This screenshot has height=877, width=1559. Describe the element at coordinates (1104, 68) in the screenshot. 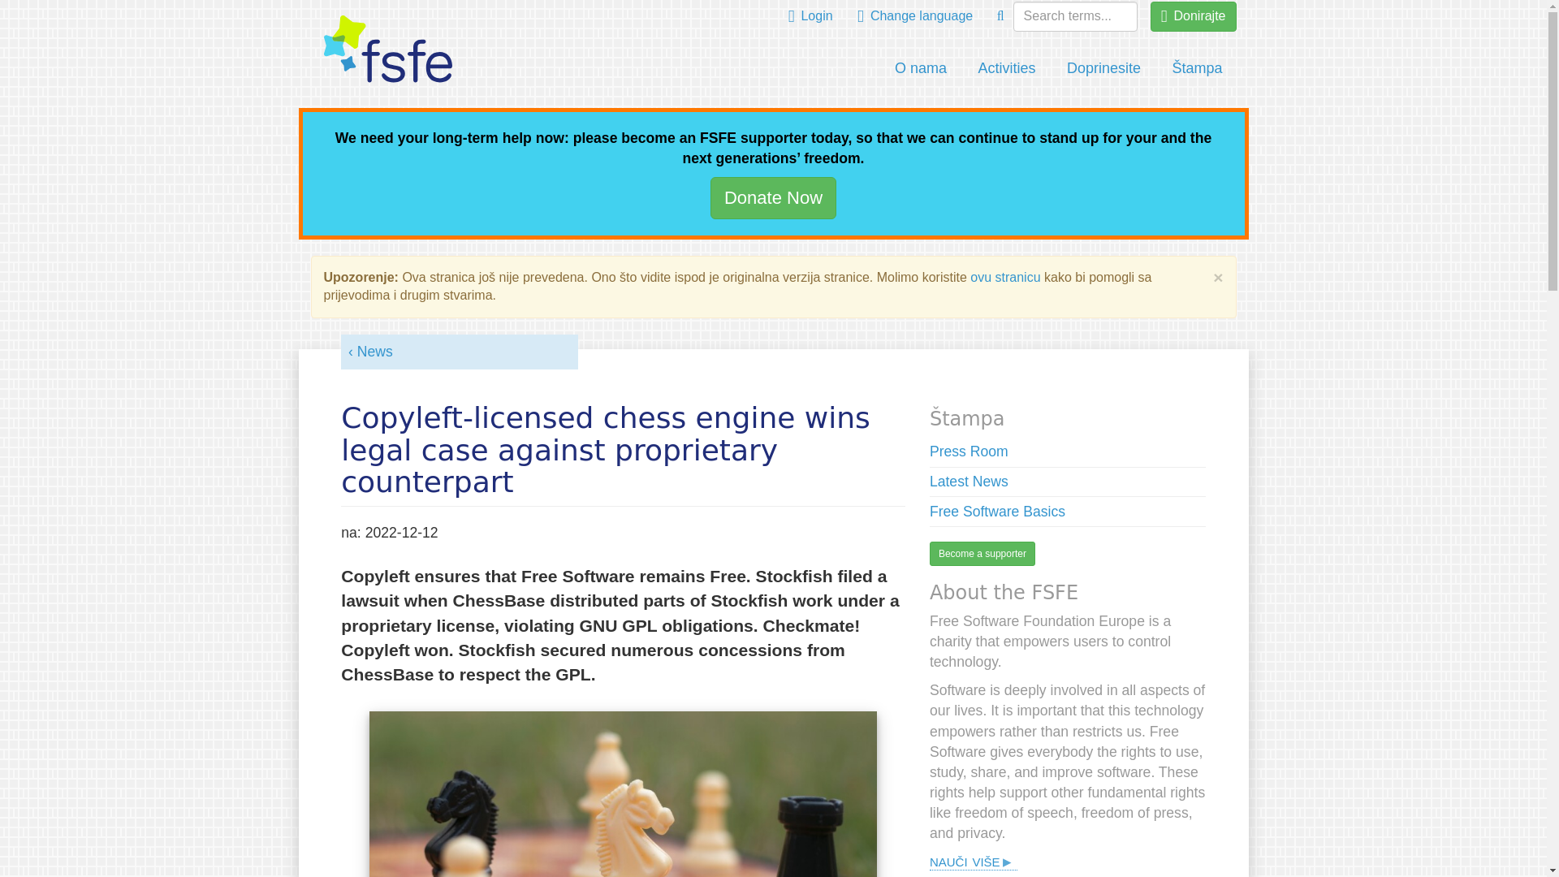

I see `Doprinesite` at that location.